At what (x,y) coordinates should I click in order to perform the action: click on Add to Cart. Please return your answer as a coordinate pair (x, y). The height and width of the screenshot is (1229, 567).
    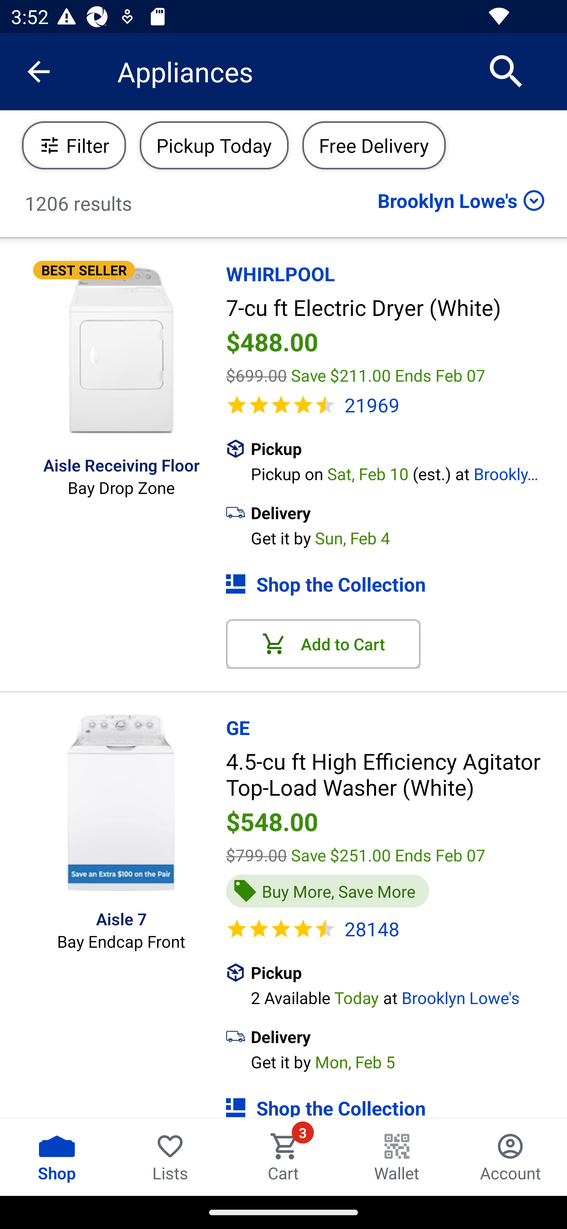
    Looking at the image, I should click on (323, 644).